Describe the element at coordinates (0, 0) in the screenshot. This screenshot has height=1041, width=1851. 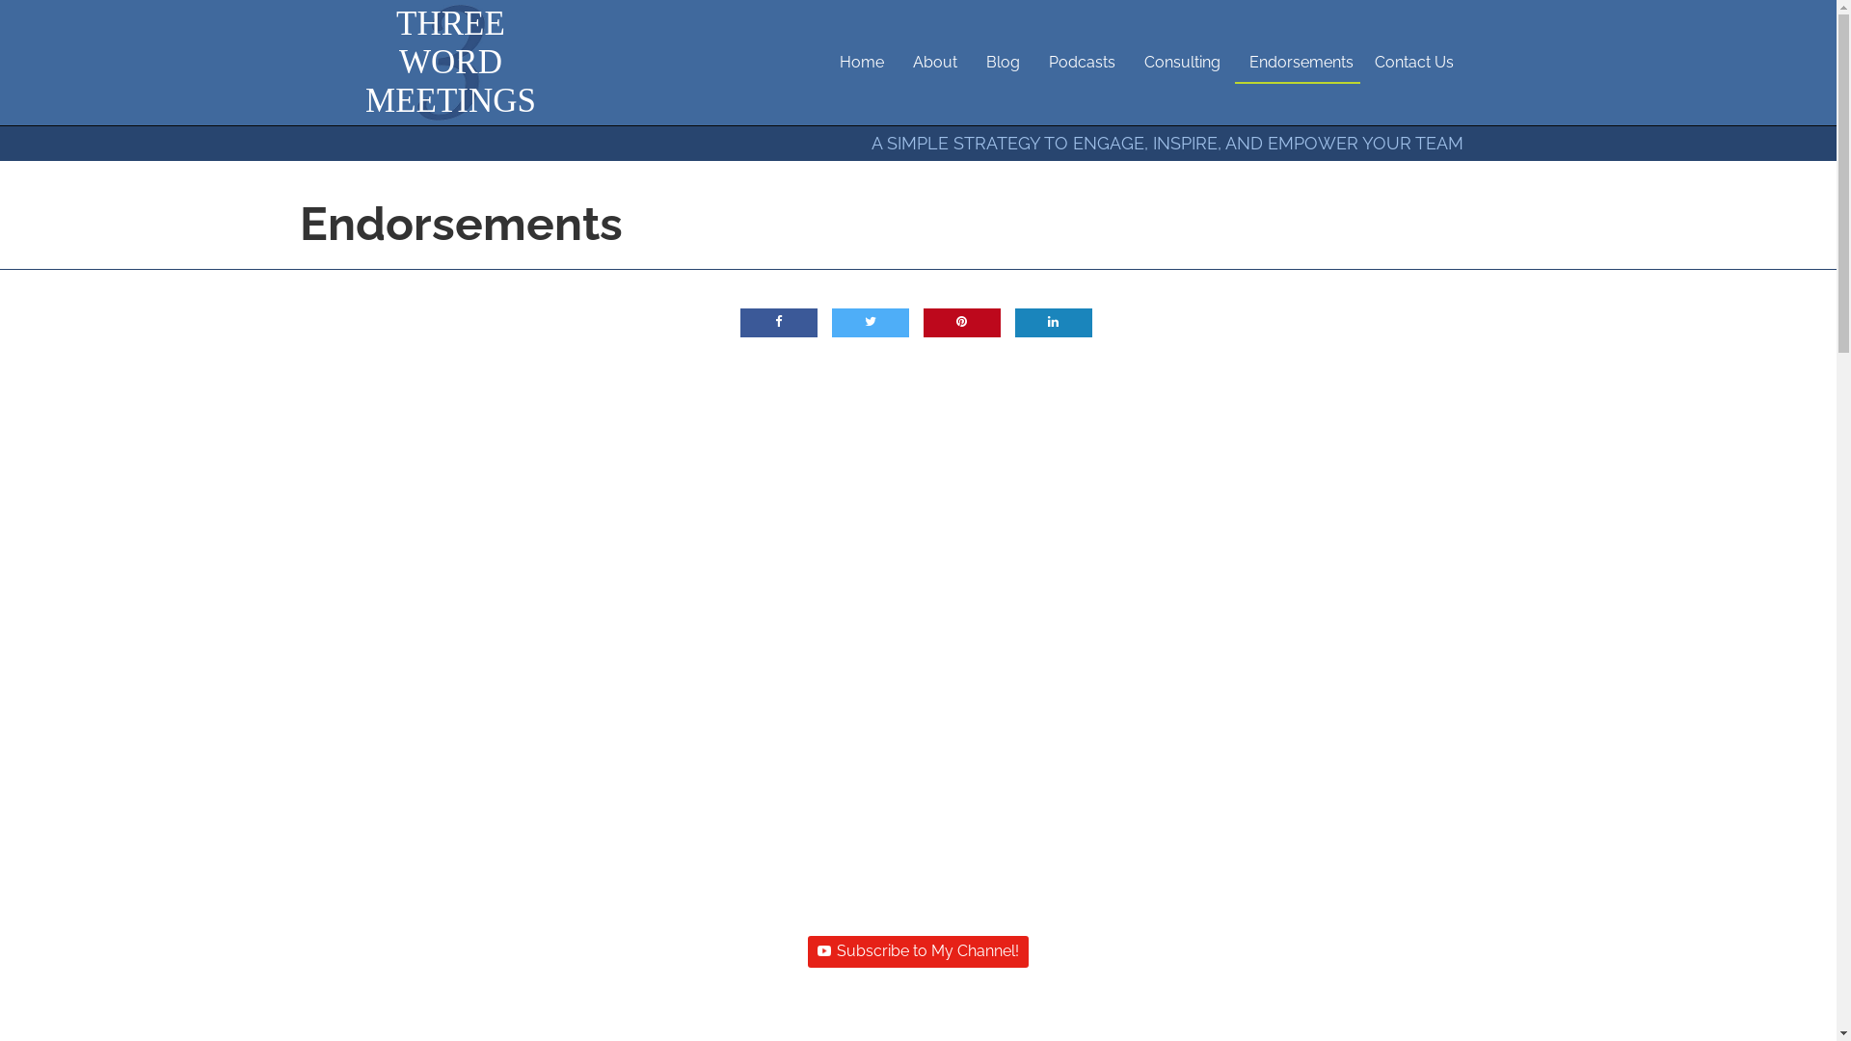
I see `Skip to content` at that location.